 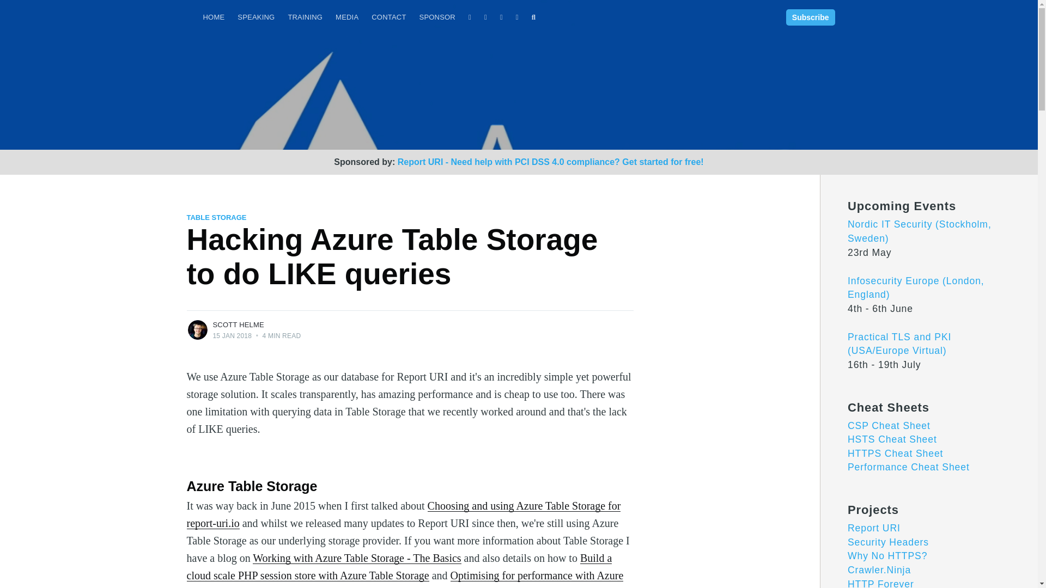 What do you see at coordinates (216, 218) in the screenshot?
I see `TABLE STORAGE` at bounding box center [216, 218].